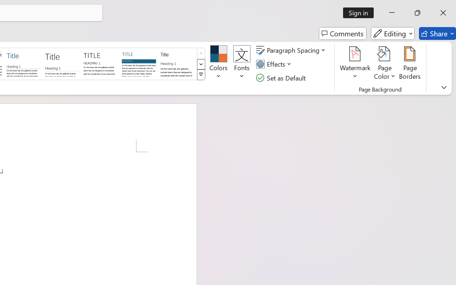  Describe the element at coordinates (282, 78) in the screenshot. I see `Set as Default` at that location.